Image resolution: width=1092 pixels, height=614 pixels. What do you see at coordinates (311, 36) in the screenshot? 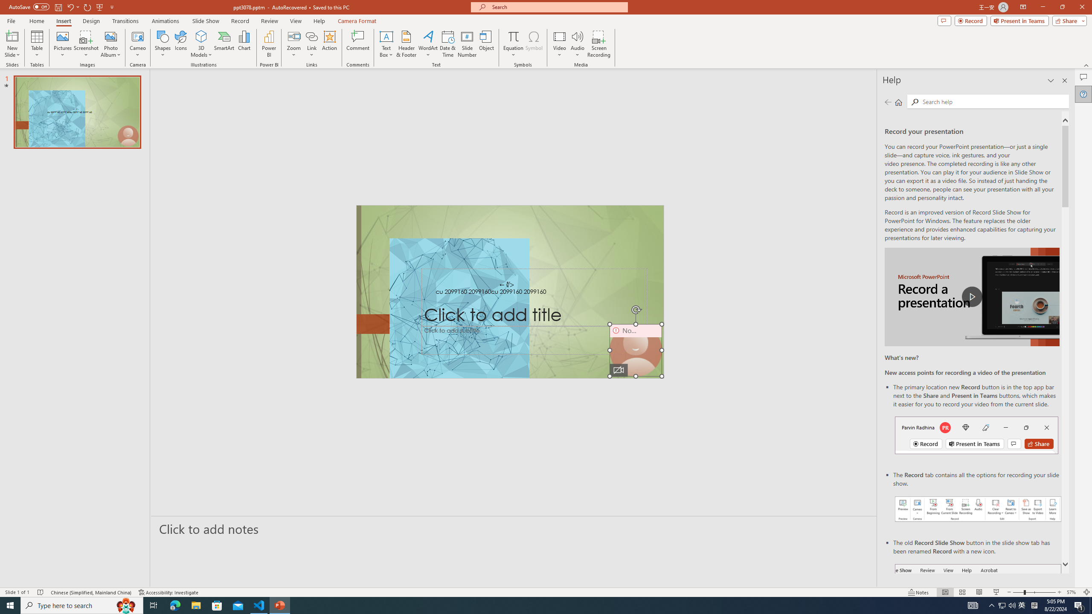
I see `Link` at bounding box center [311, 36].